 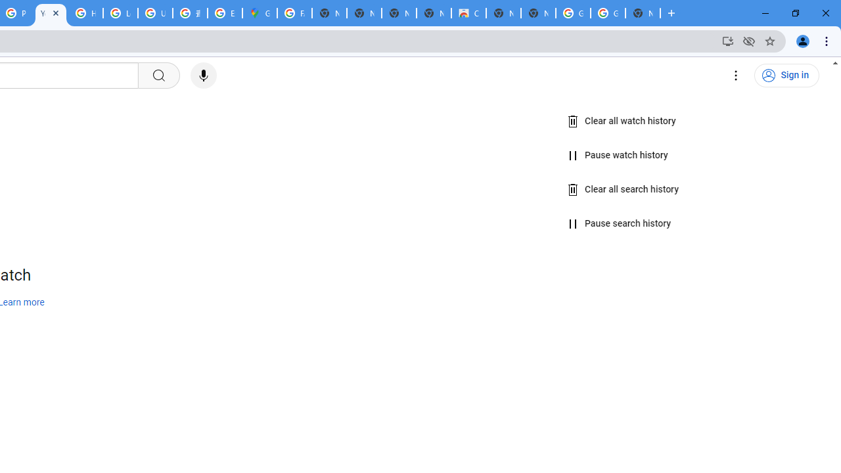 What do you see at coordinates (260, 13) in the screenshot?
I see `Google Maps` at bounding box center [260, 13].